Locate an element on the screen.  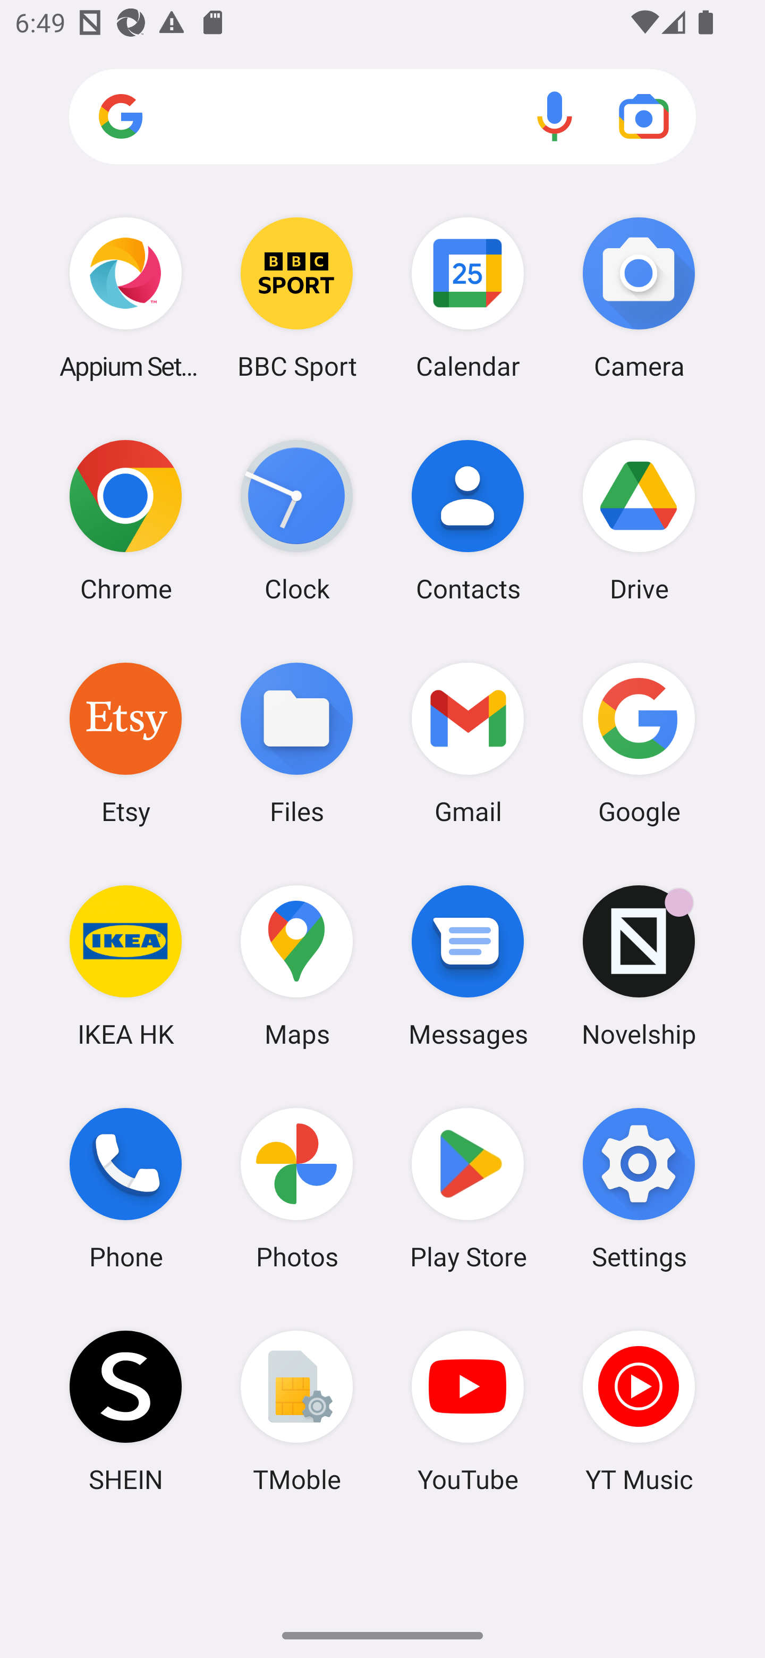
Chrome is located at coordinates (125, 520).